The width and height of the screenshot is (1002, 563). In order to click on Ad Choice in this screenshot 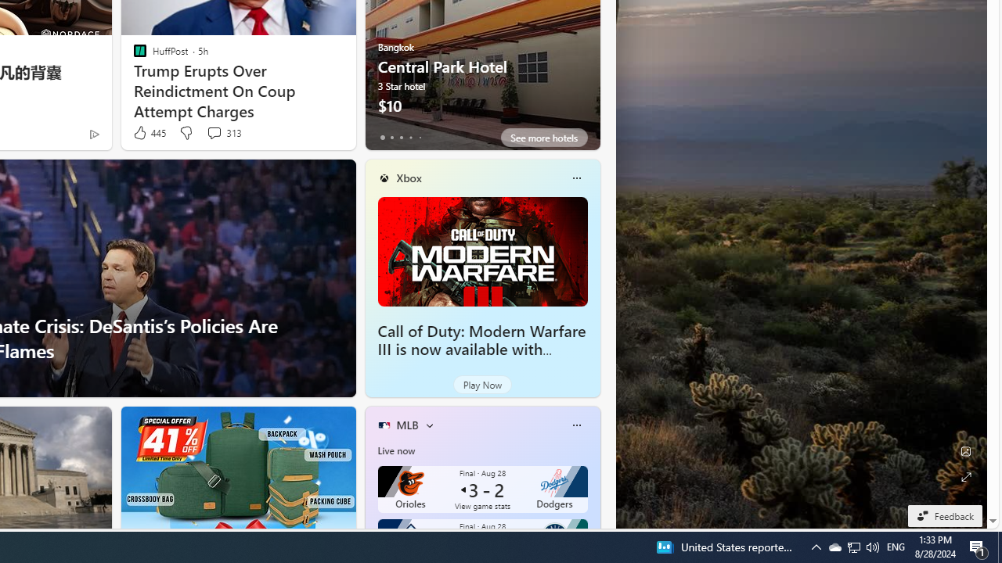, I will do `click(94, 134)`.